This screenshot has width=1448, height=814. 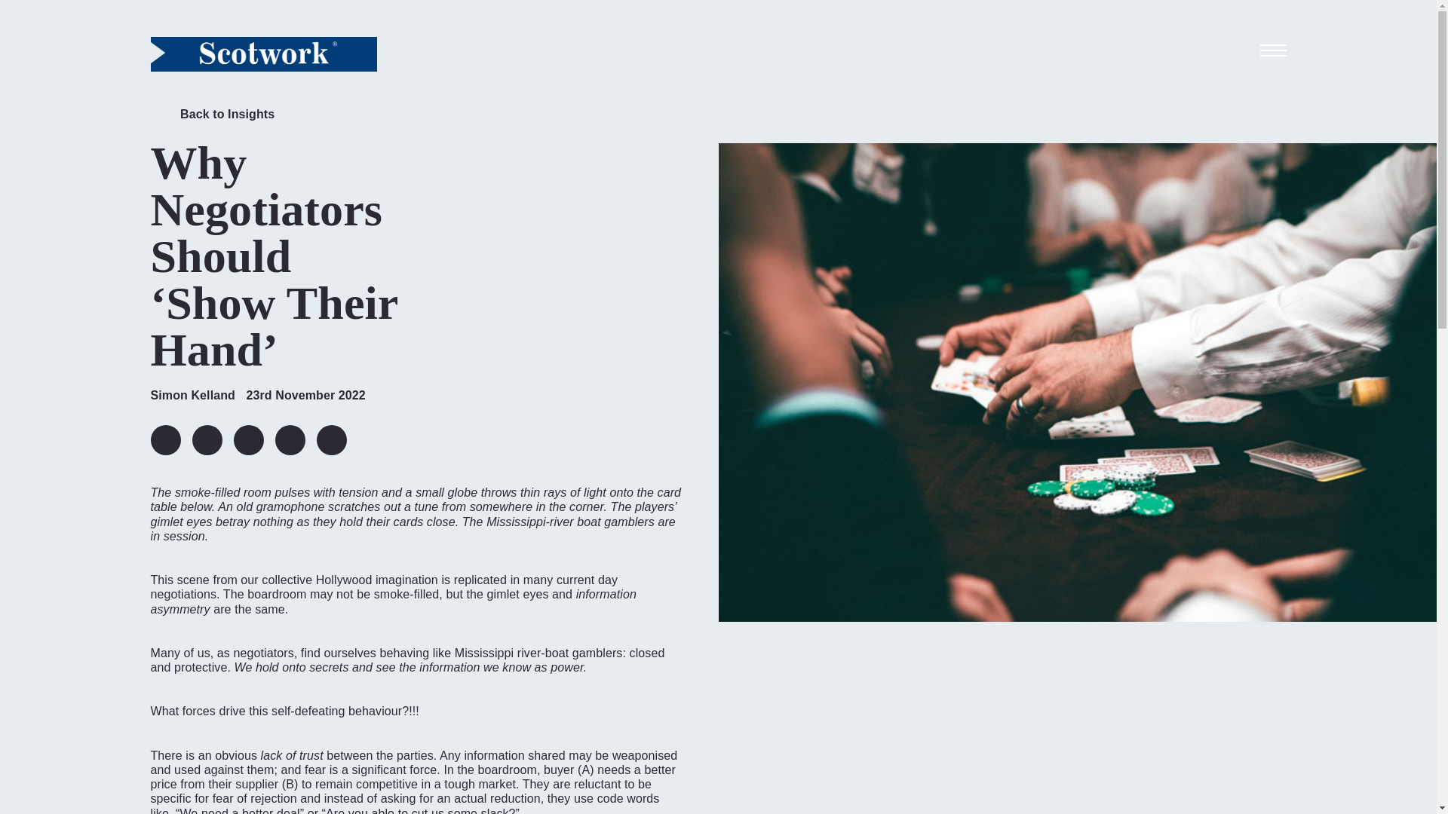 What do you see at coordinates (332, 439) in the screenshot?
I see `rss` at bounding box center [332, 439].